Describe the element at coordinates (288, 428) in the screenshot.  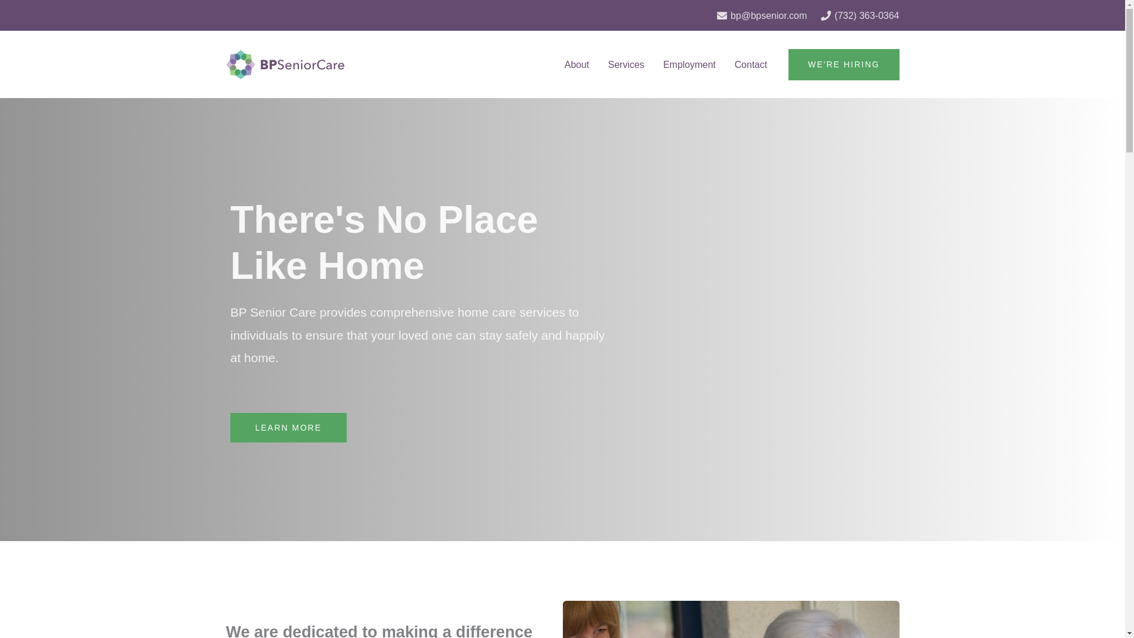
I see `LEARN MORE` at that location.